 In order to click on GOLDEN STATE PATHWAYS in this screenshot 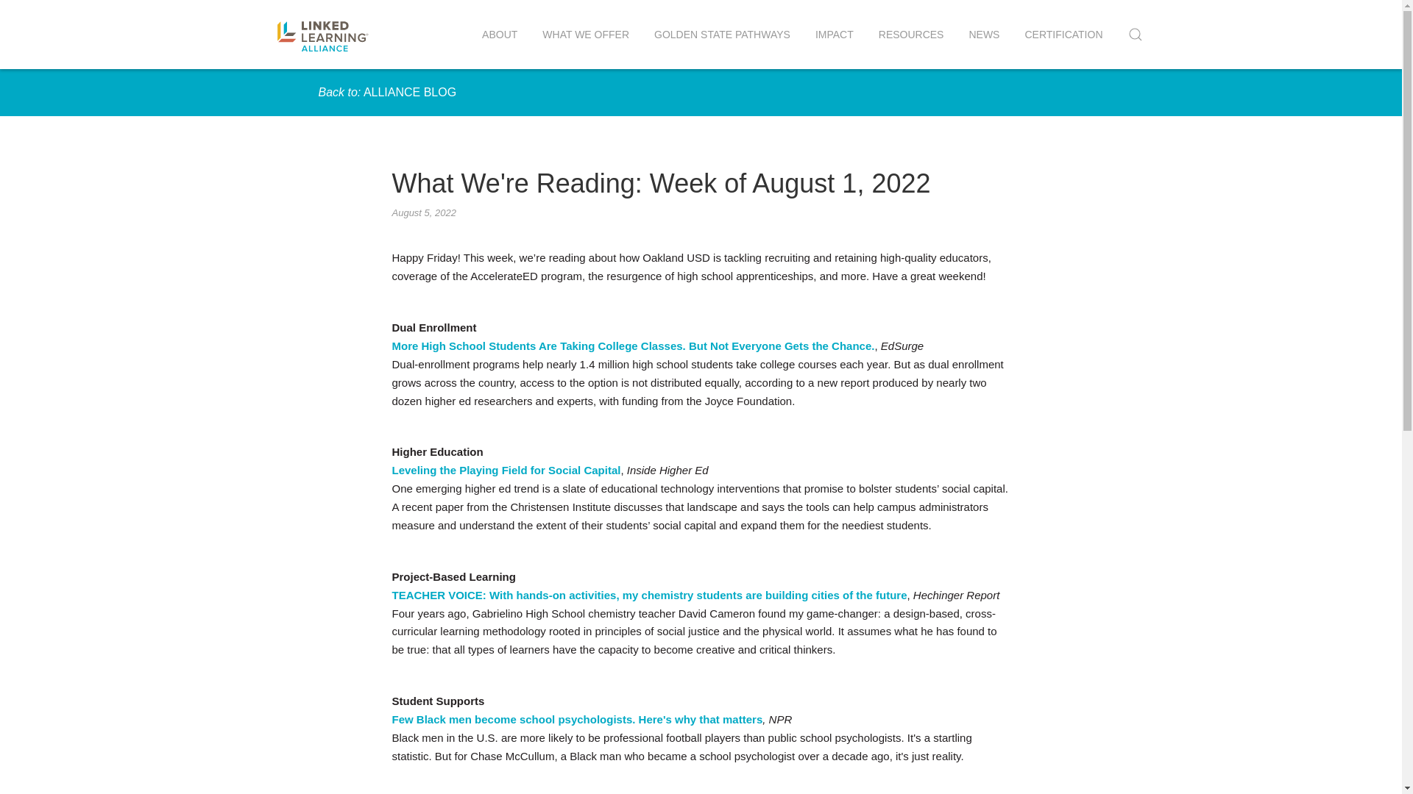, I will do `click(721, 34)`.